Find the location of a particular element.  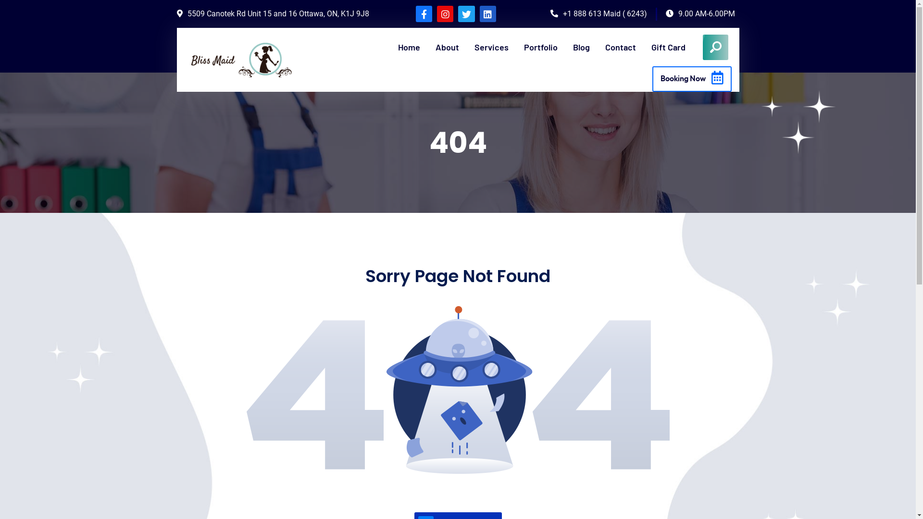

Home is located at coordinates (409, 47).